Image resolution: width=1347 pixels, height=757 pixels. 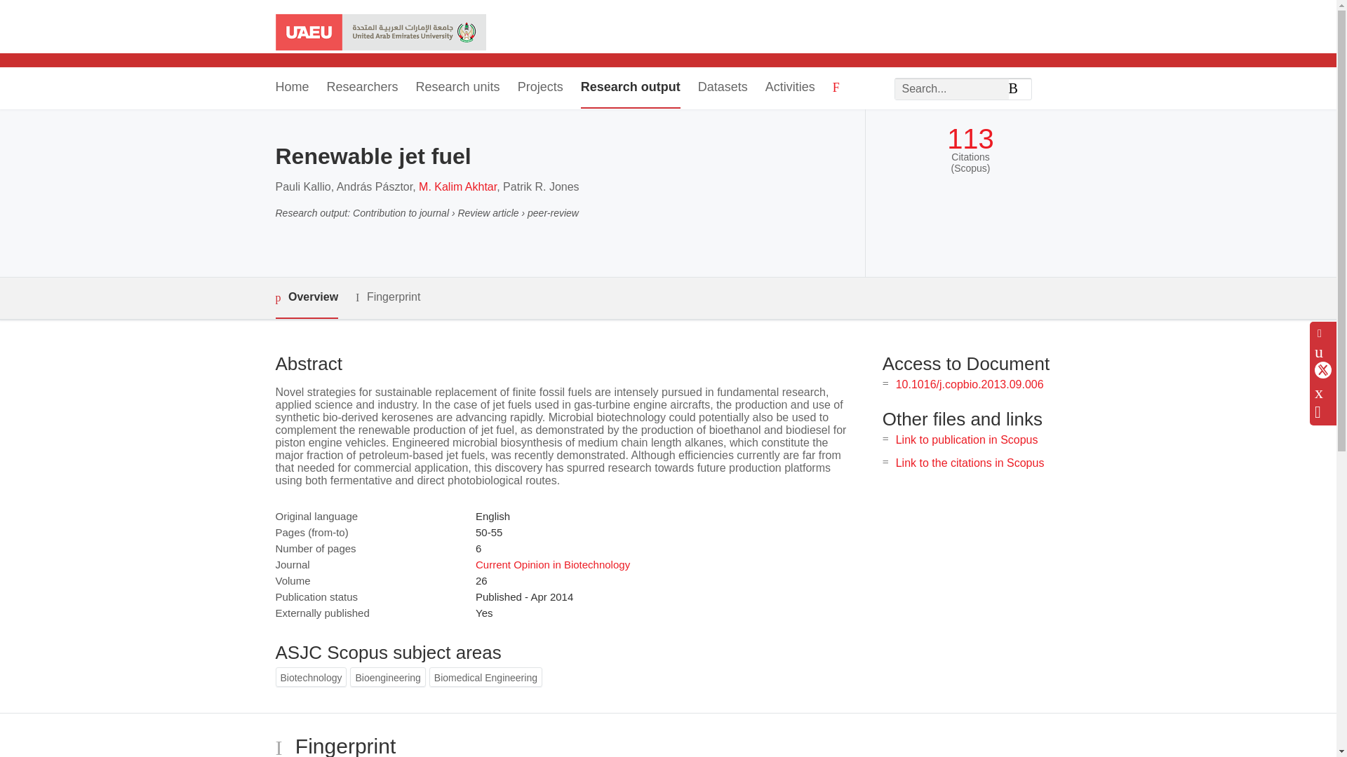 I want to click on Link to publication in Scopus, so click(x=967, y=439).